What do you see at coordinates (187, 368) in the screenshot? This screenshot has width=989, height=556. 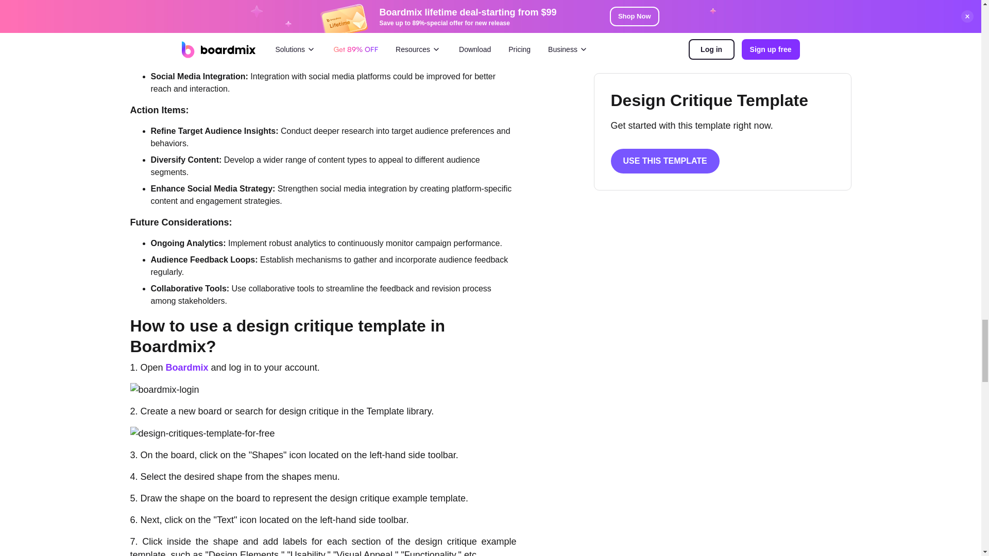 I see `Boardmix` at bounding box center [187, 368].